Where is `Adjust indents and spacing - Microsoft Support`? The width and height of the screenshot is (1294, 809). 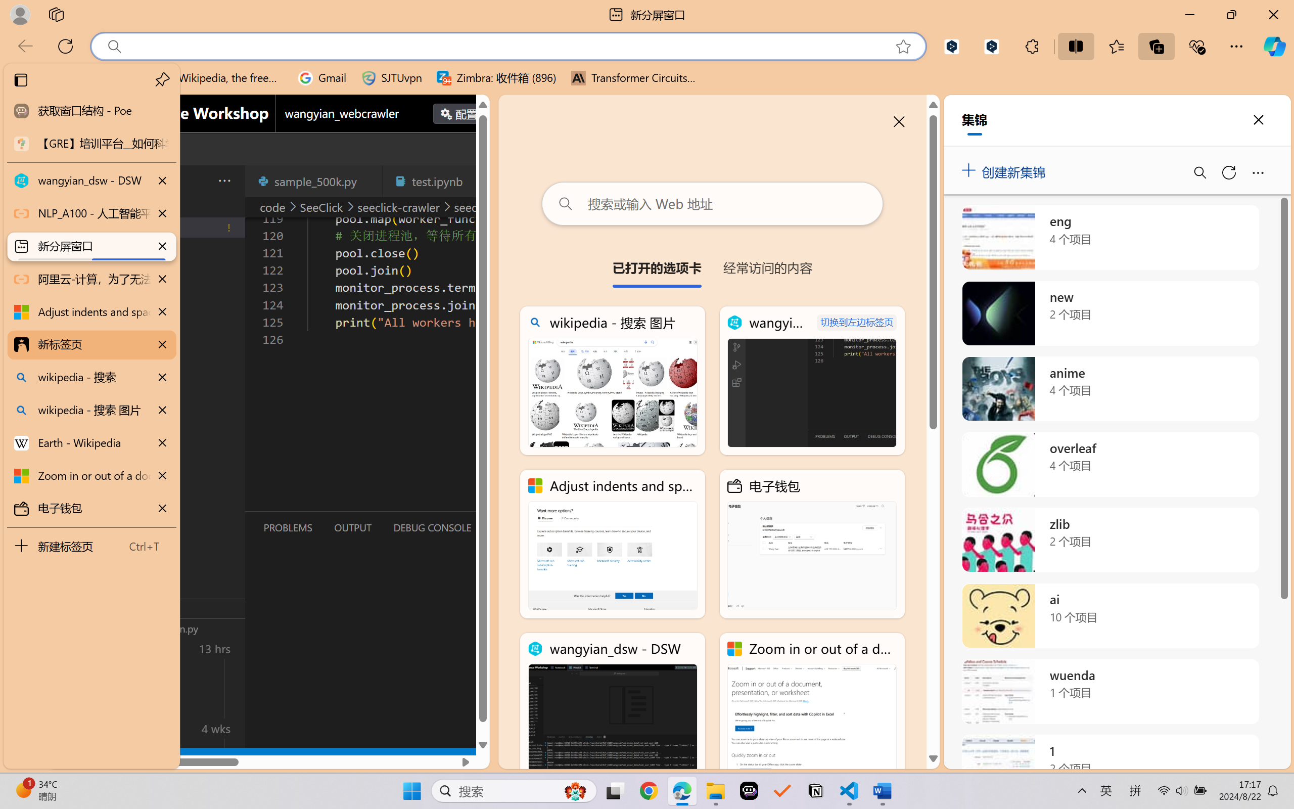
Adjust indents and spacing - Microsoft Support is located at coordinates (613, 544).